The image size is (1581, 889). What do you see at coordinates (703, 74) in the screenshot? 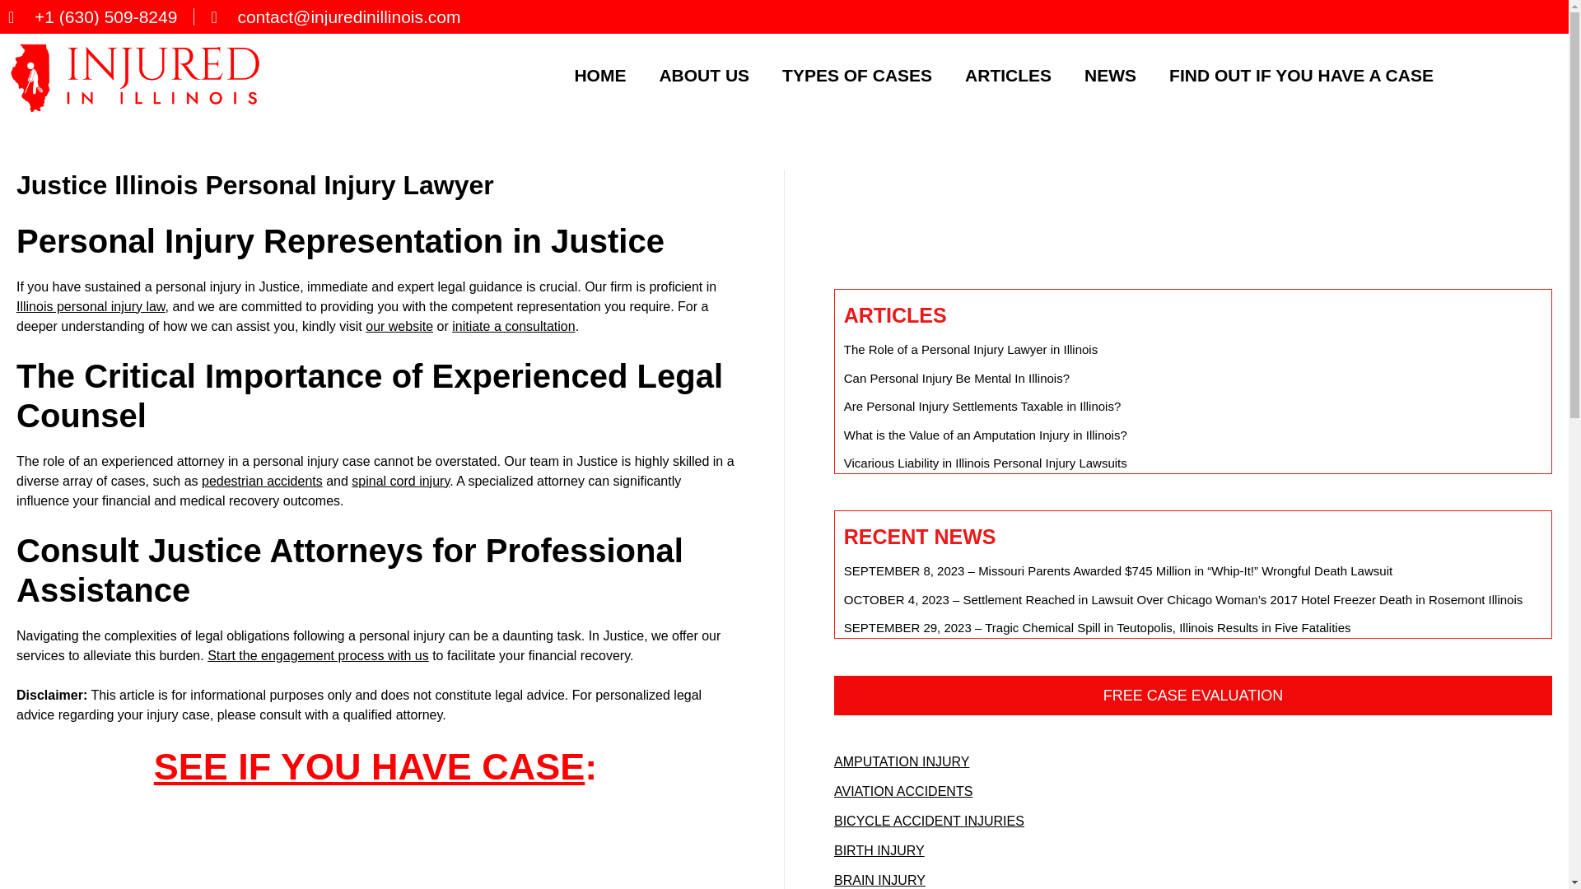
I see `ABOUT US` at bounding box center [703, 74].